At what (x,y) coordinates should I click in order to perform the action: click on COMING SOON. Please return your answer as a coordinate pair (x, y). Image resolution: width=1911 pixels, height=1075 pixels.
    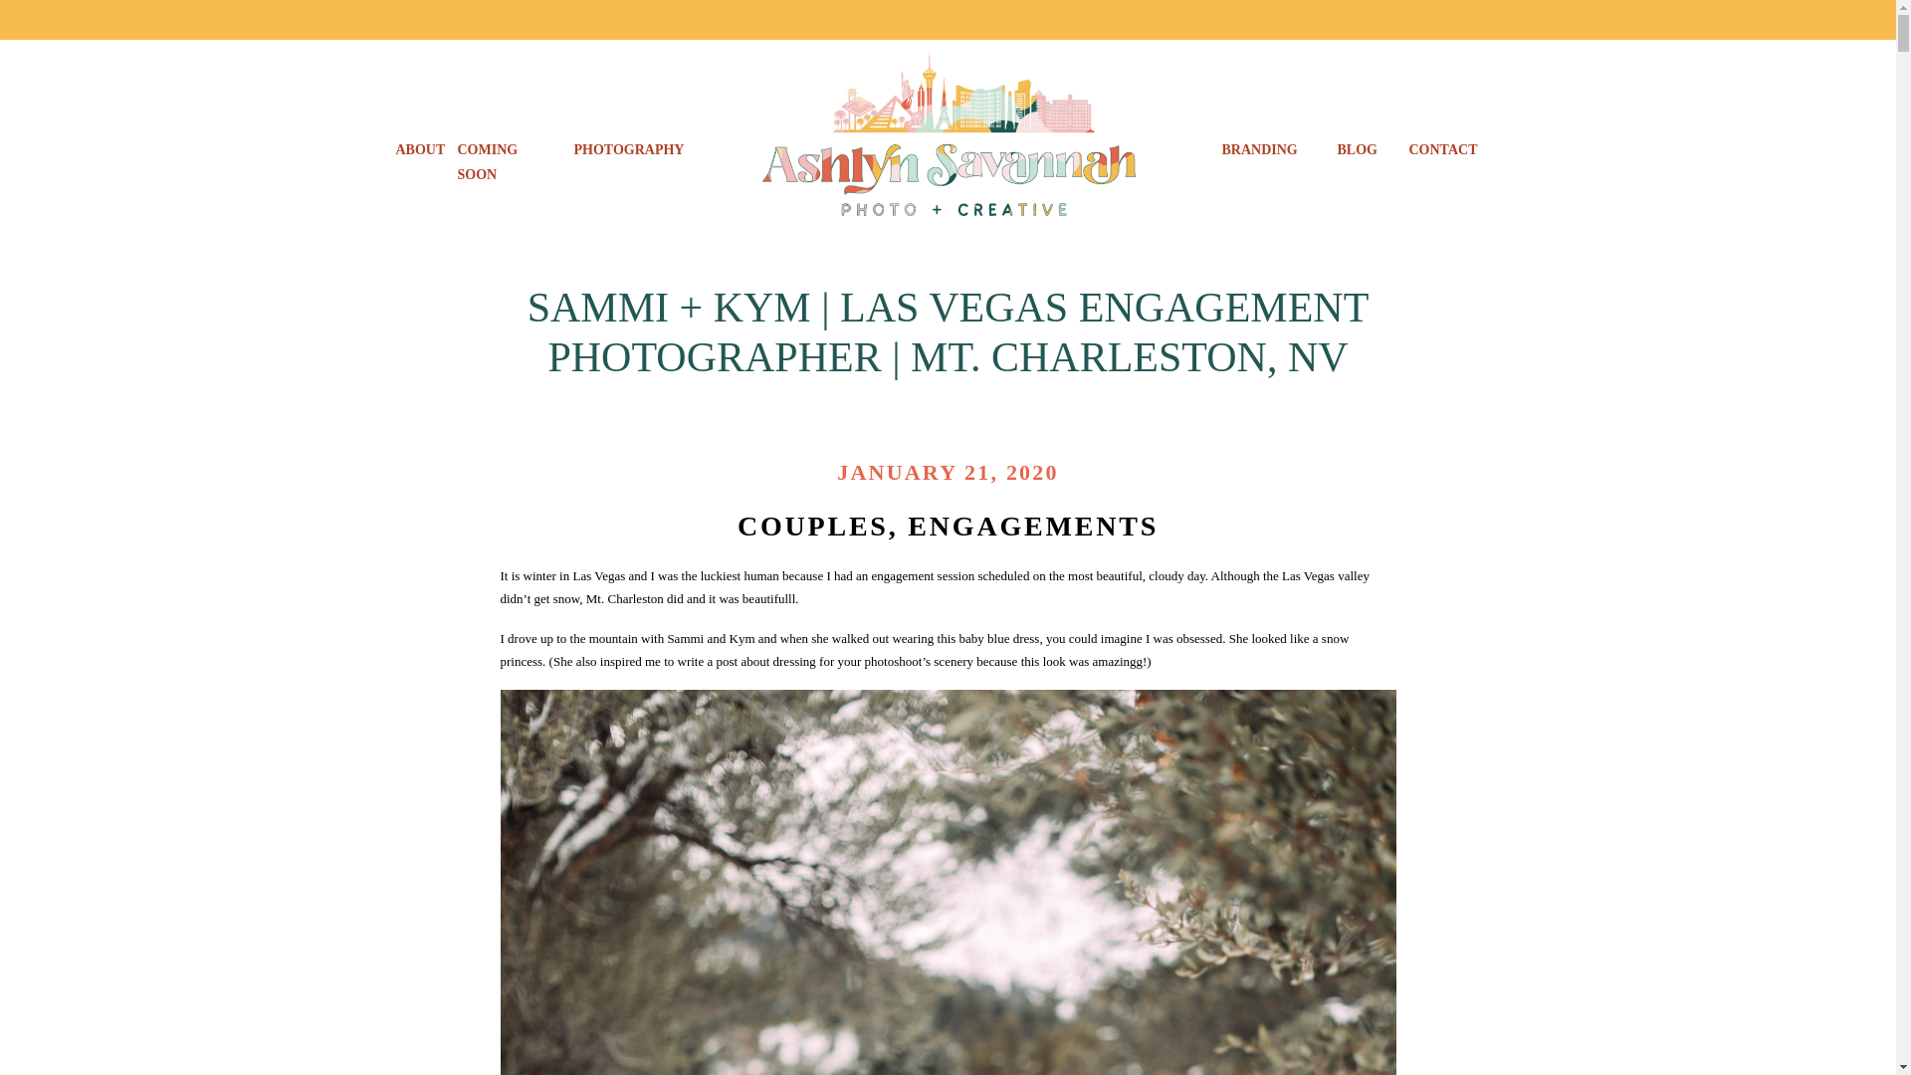
    Looking at the image, I should click on (508, 150).